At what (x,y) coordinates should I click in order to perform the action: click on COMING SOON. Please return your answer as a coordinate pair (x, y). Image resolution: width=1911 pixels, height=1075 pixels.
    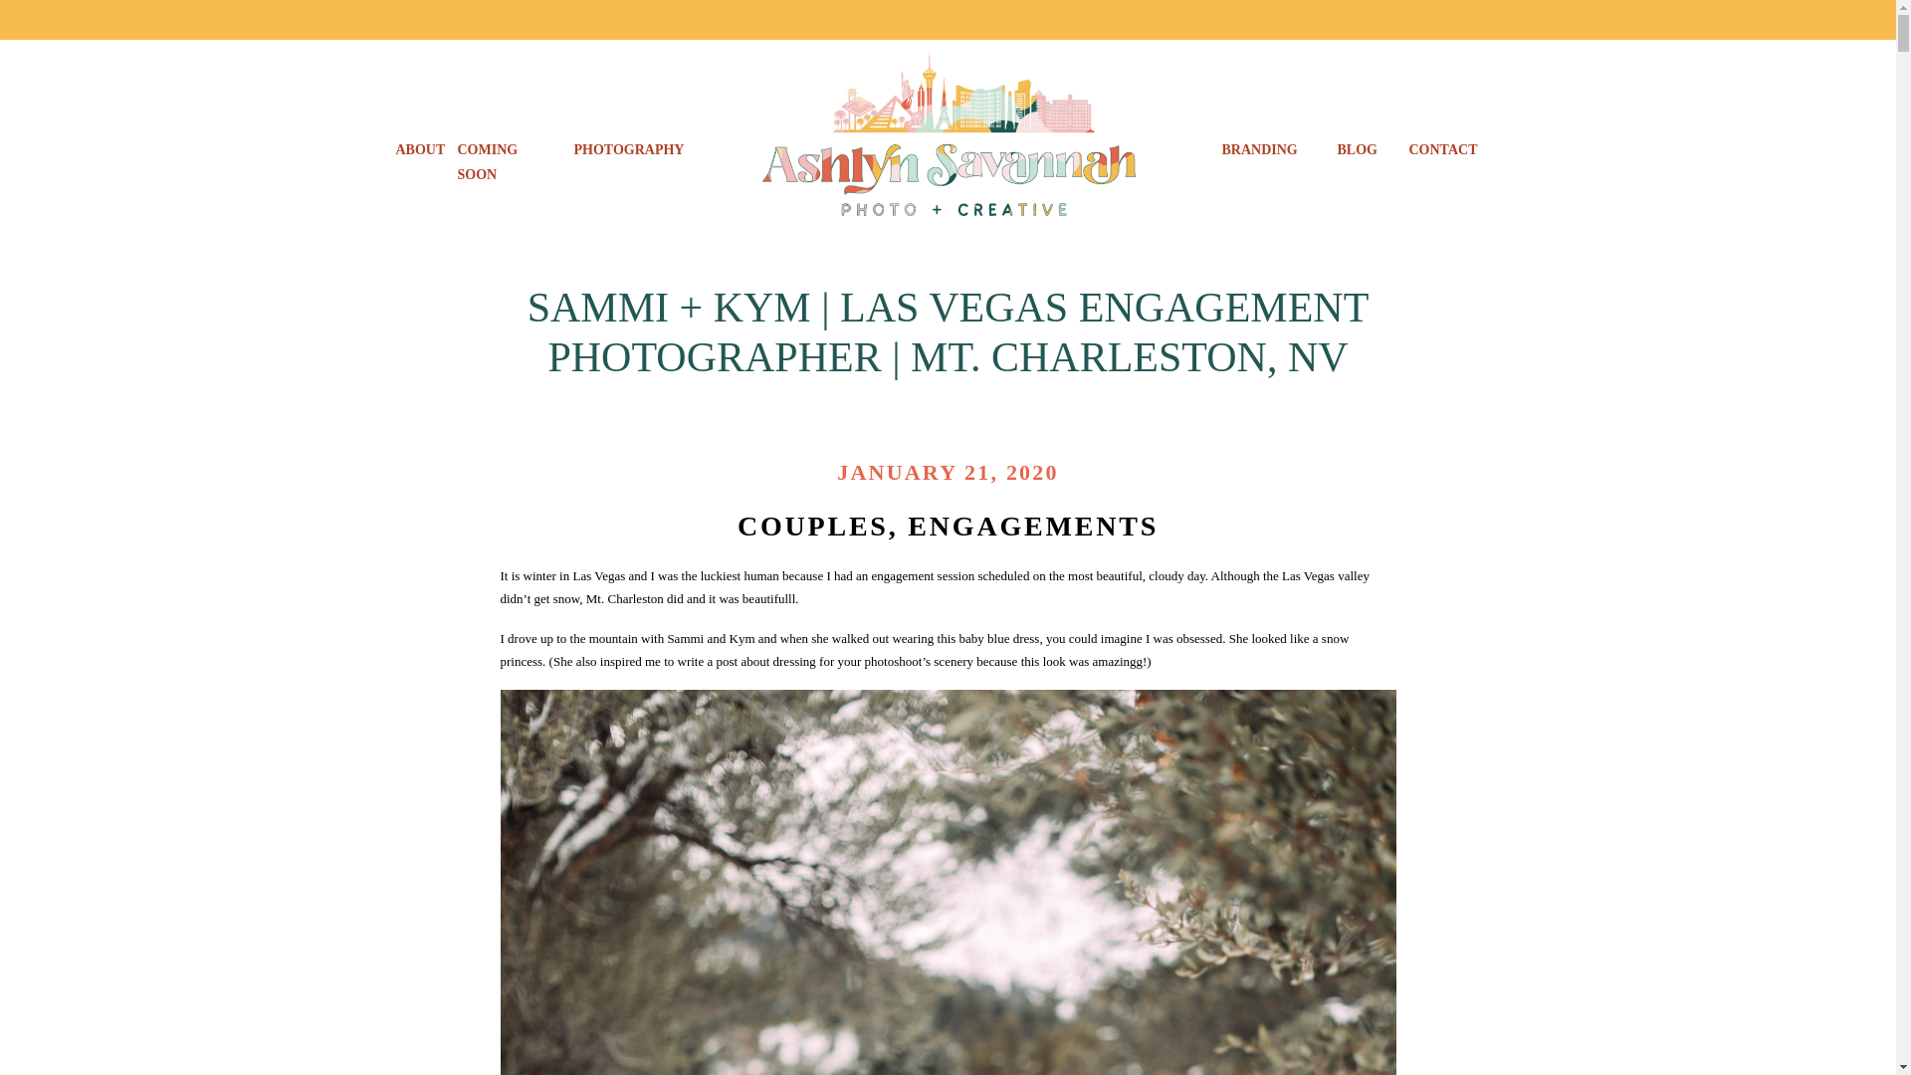
    Looking at the image, I should click on (508, 150).